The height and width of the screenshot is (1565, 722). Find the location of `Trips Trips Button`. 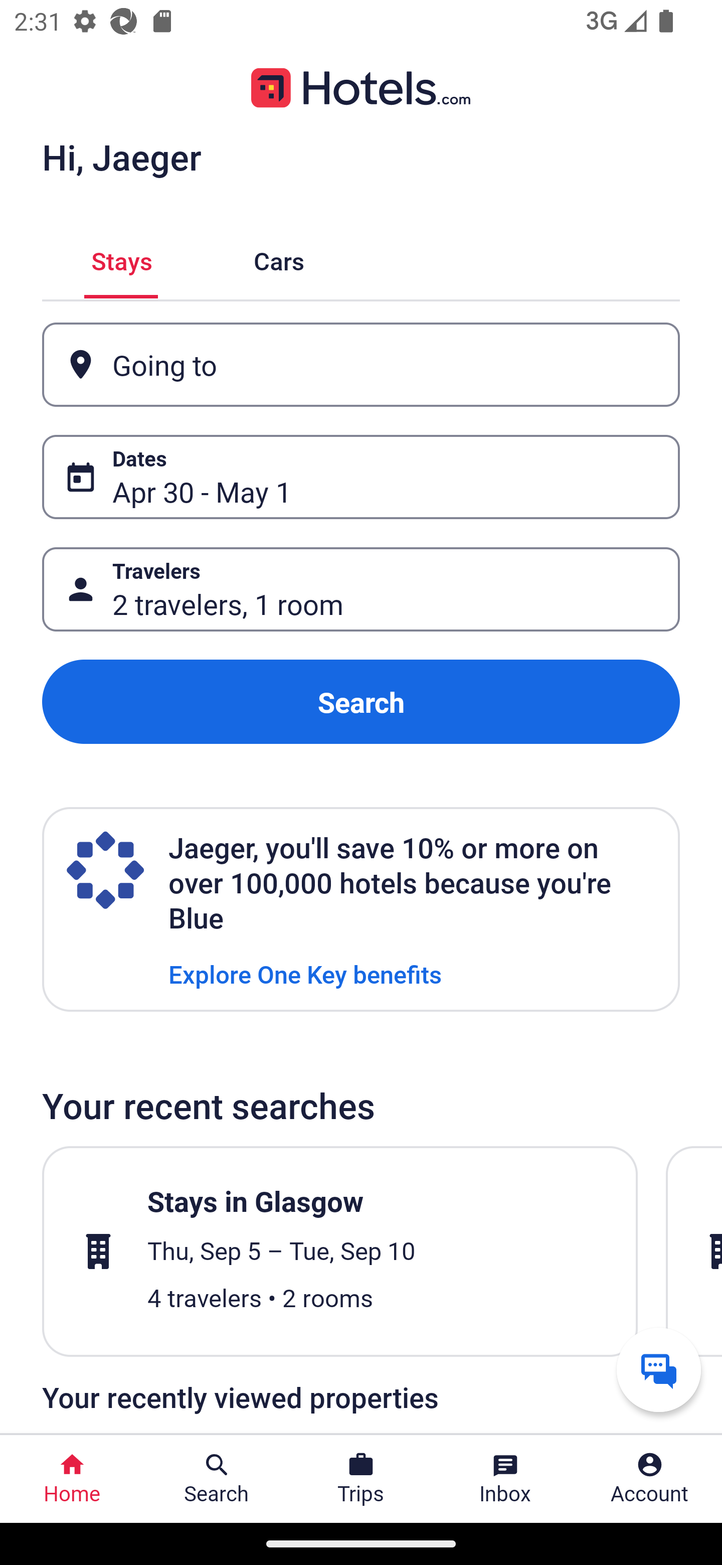

Trips Trips Button is located at coordinates (361, 1479).